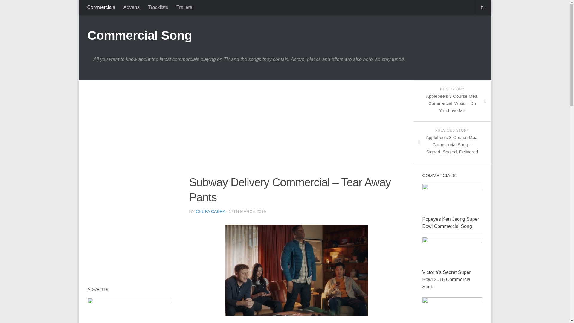 The image size is (574, 323). I want to click on Commercials, so click(101, 7).